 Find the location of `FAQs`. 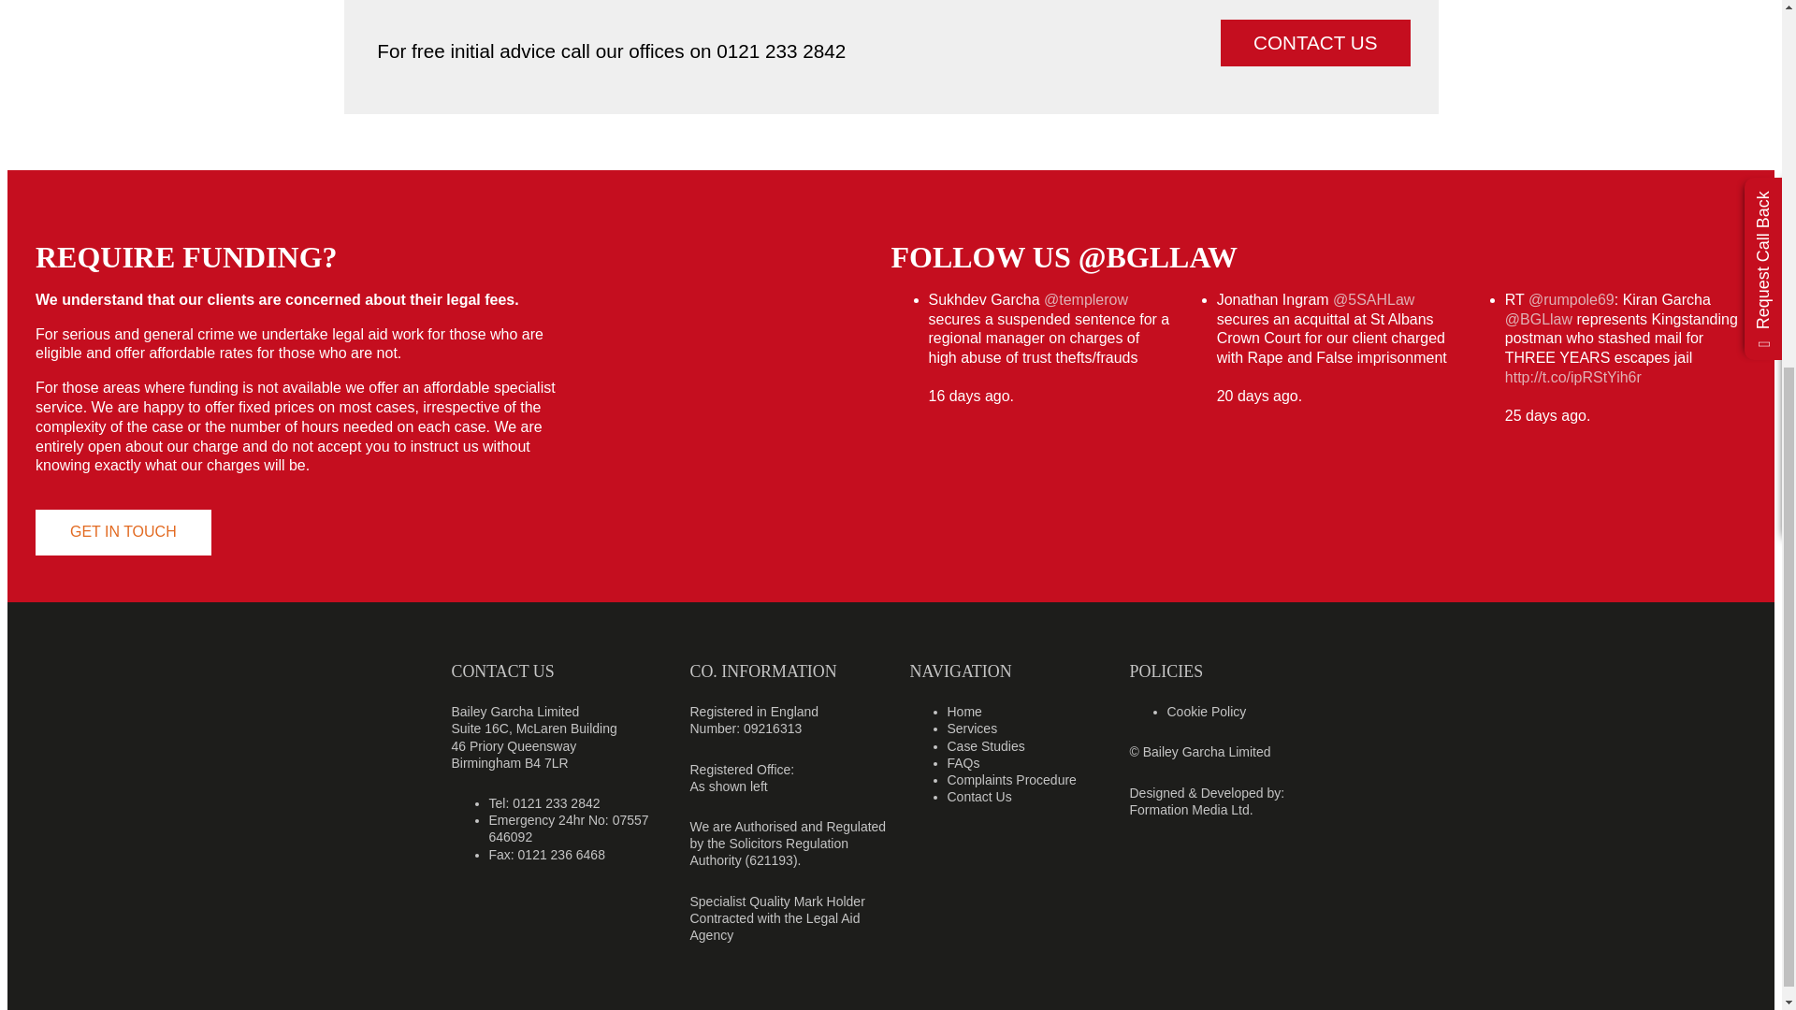

FAQs is located at coordinates (962, 763).